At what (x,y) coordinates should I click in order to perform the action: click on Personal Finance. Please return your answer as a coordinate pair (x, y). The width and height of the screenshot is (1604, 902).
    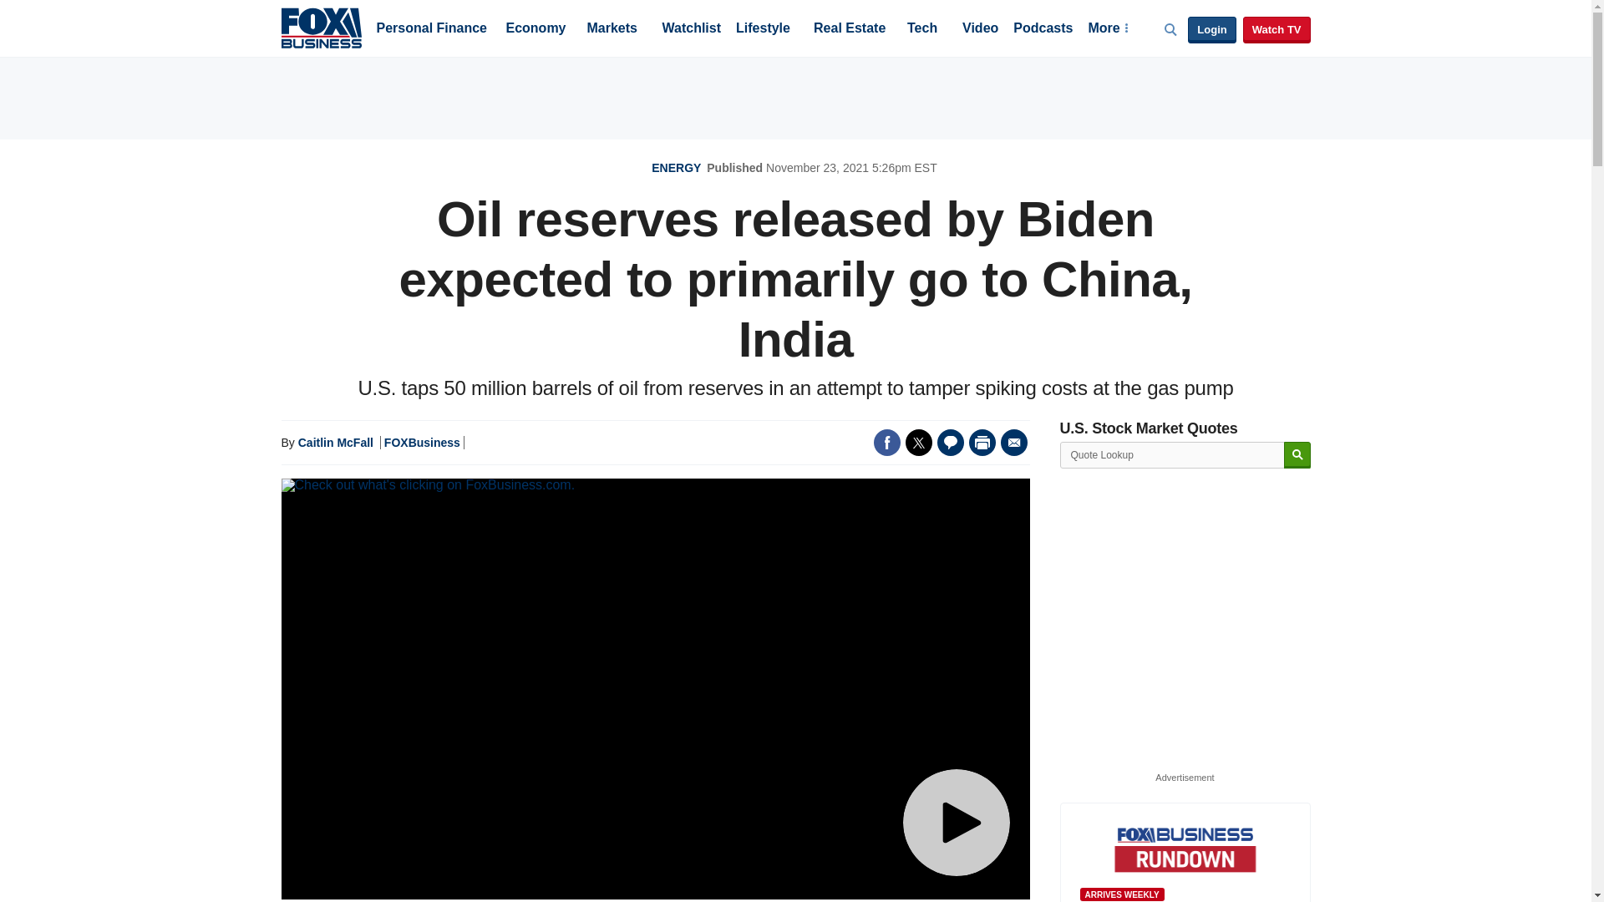
    Looking at the image, I should click on (431, 29).